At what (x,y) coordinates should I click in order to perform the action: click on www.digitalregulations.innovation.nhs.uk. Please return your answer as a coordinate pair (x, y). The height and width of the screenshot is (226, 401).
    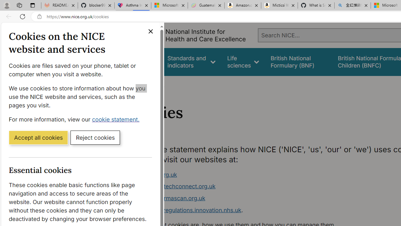
    Looking at the image, I should click on (187, 210).